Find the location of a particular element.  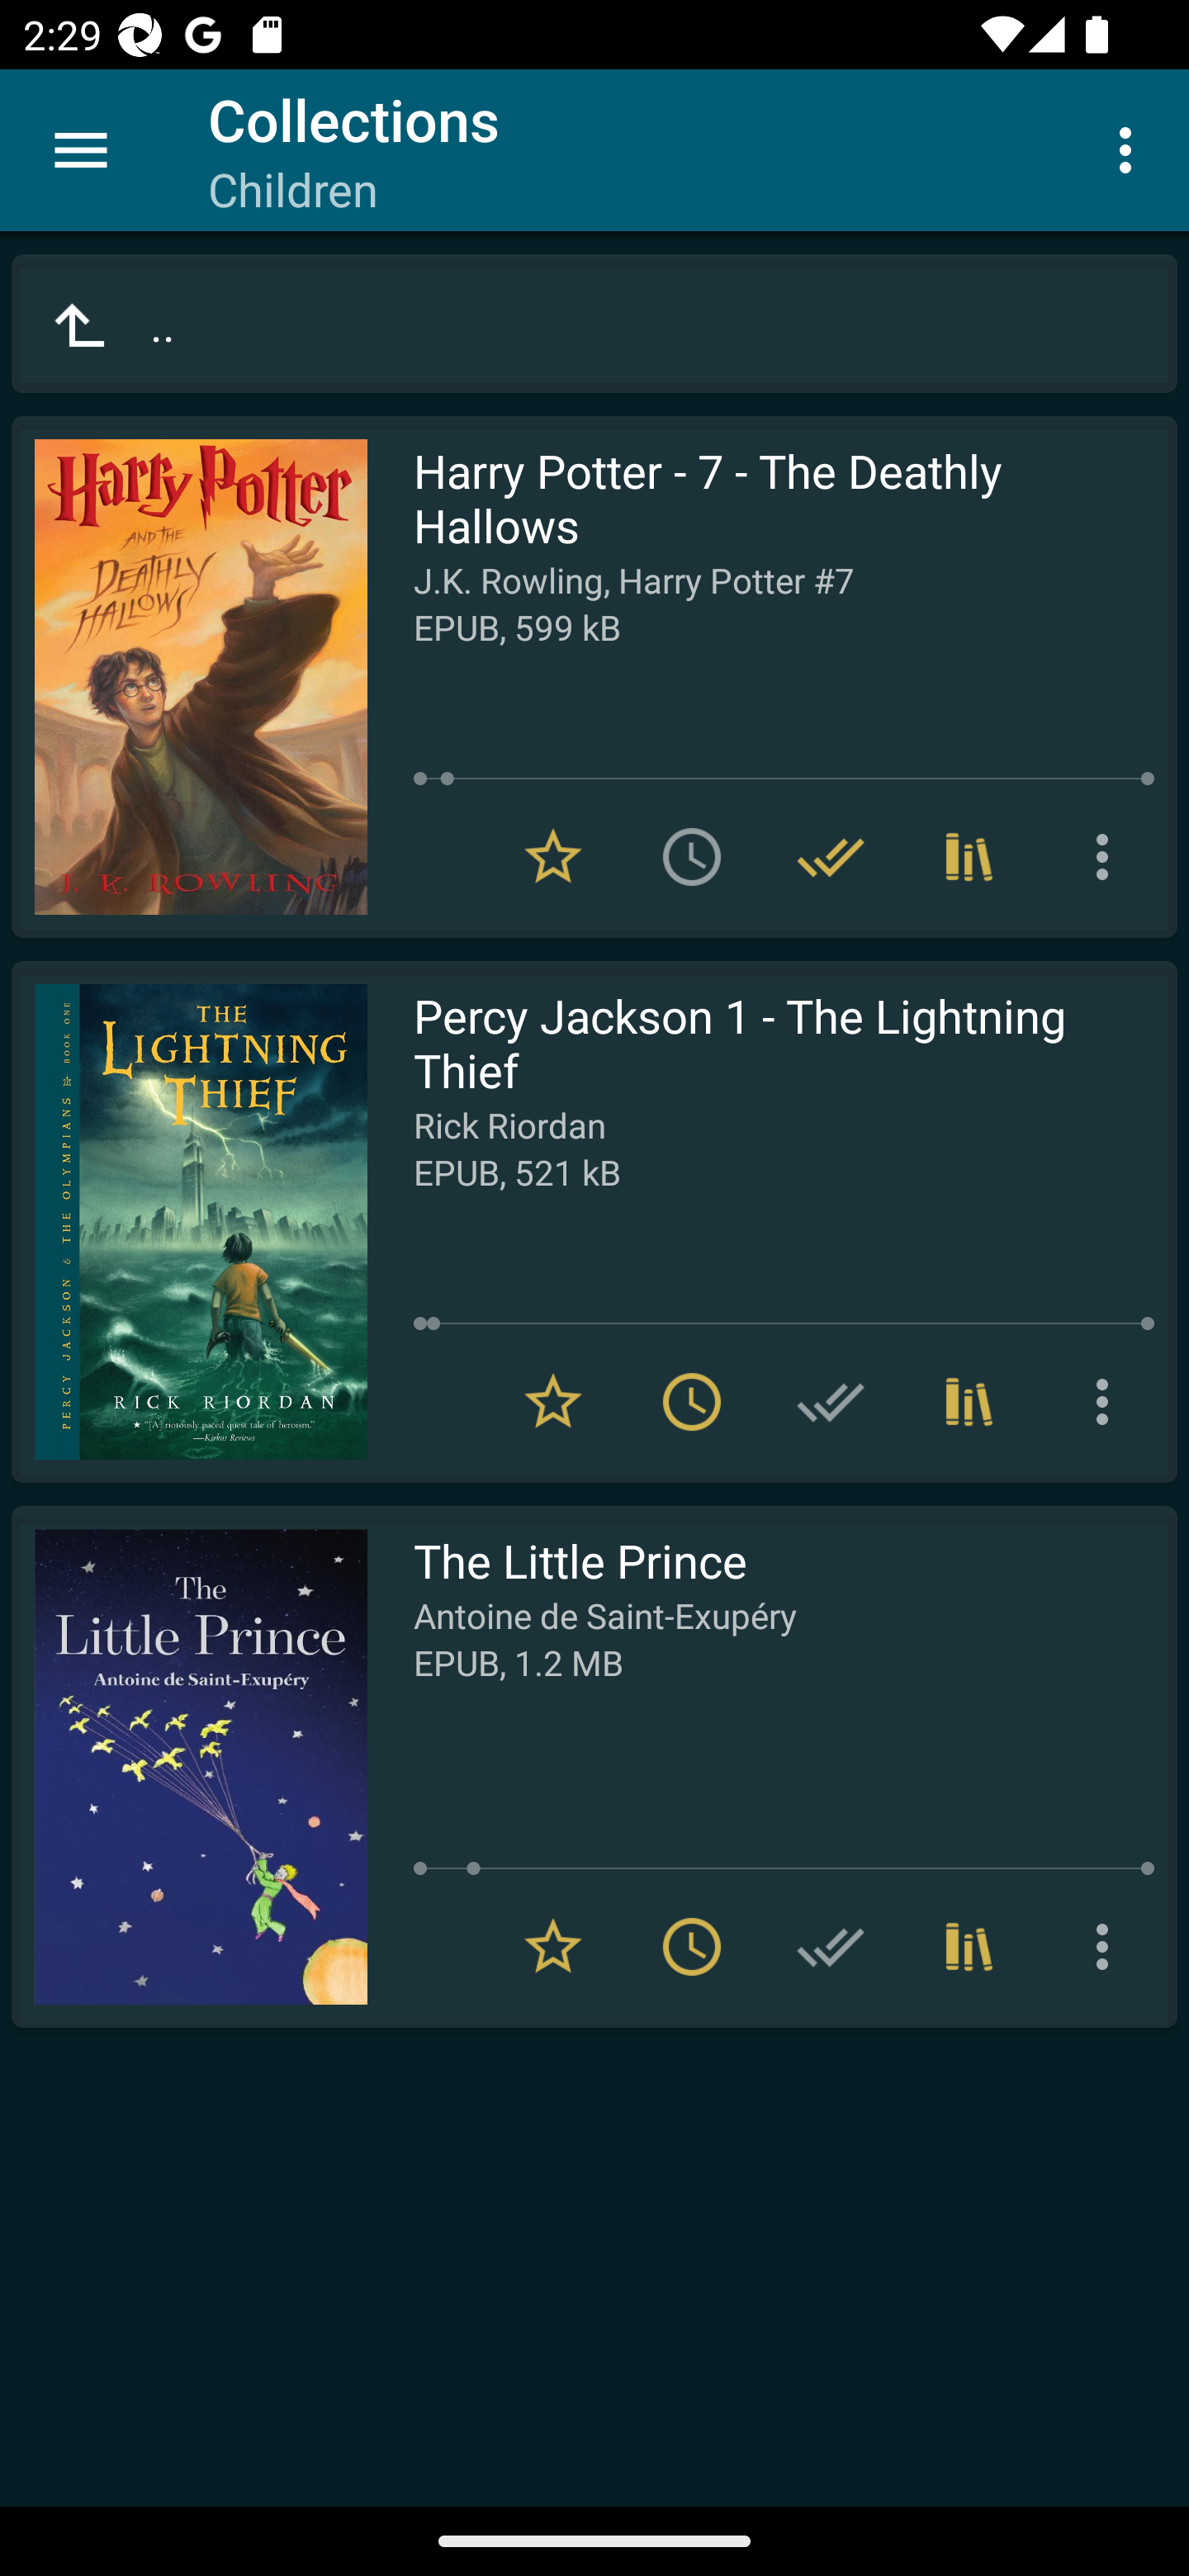

Menu is located at coordinates (81, 150).